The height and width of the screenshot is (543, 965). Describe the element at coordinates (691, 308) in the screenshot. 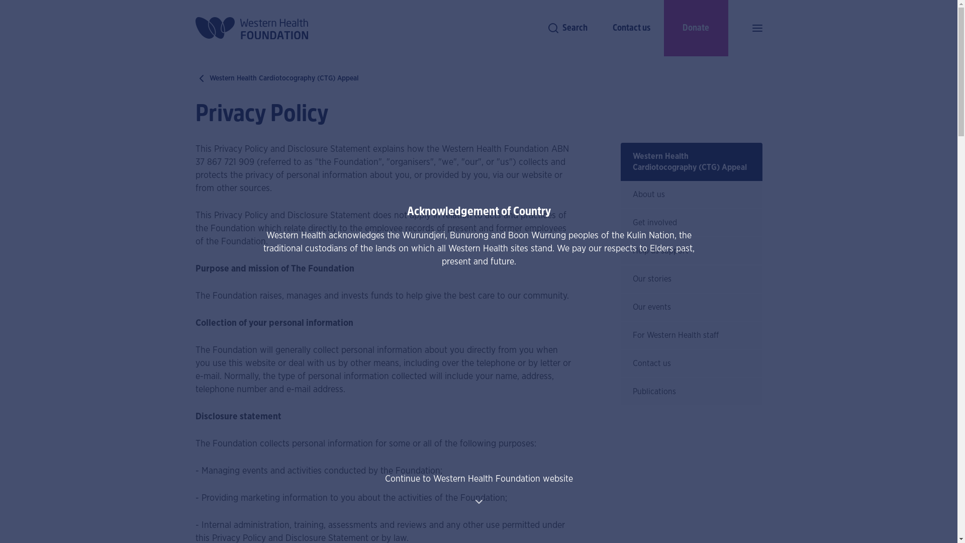

I see `Our events` at that location.